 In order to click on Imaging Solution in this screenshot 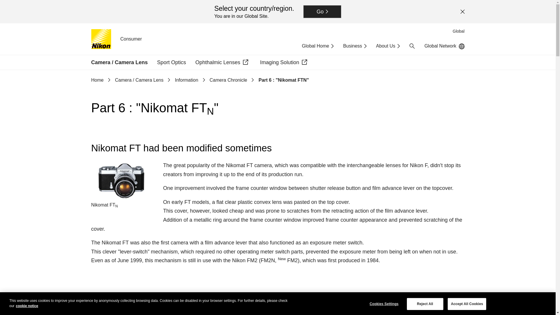, I will do `click(285, 62)`.